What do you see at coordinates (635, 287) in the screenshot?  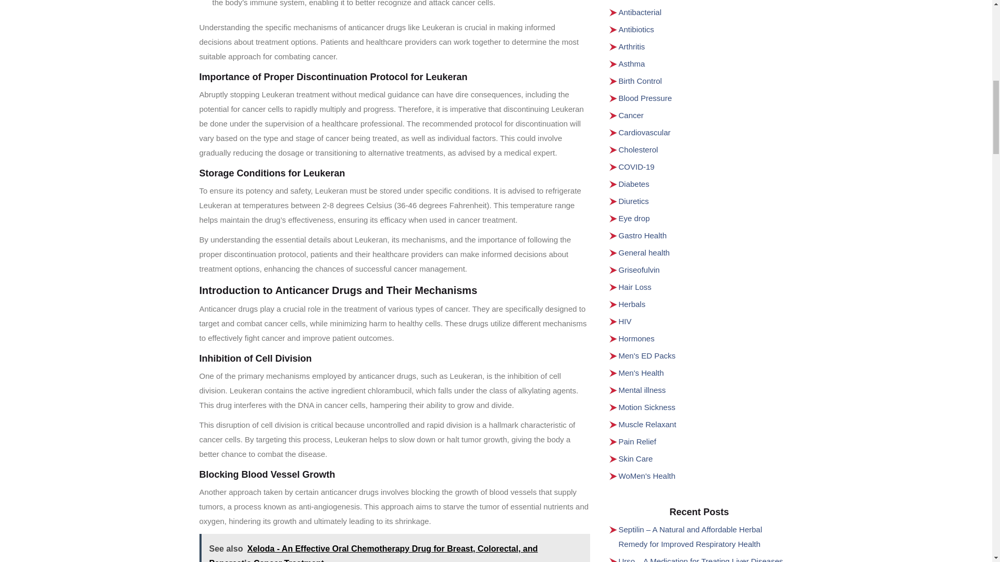 I see `Hair Loss` at bounding box center [635, 287].